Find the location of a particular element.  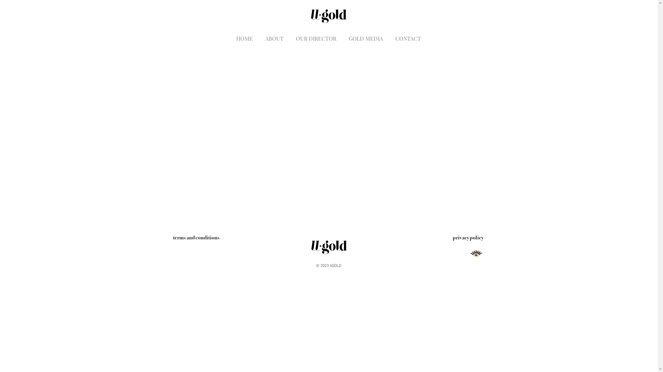

CONTACT is located at coordinates (408, 35).